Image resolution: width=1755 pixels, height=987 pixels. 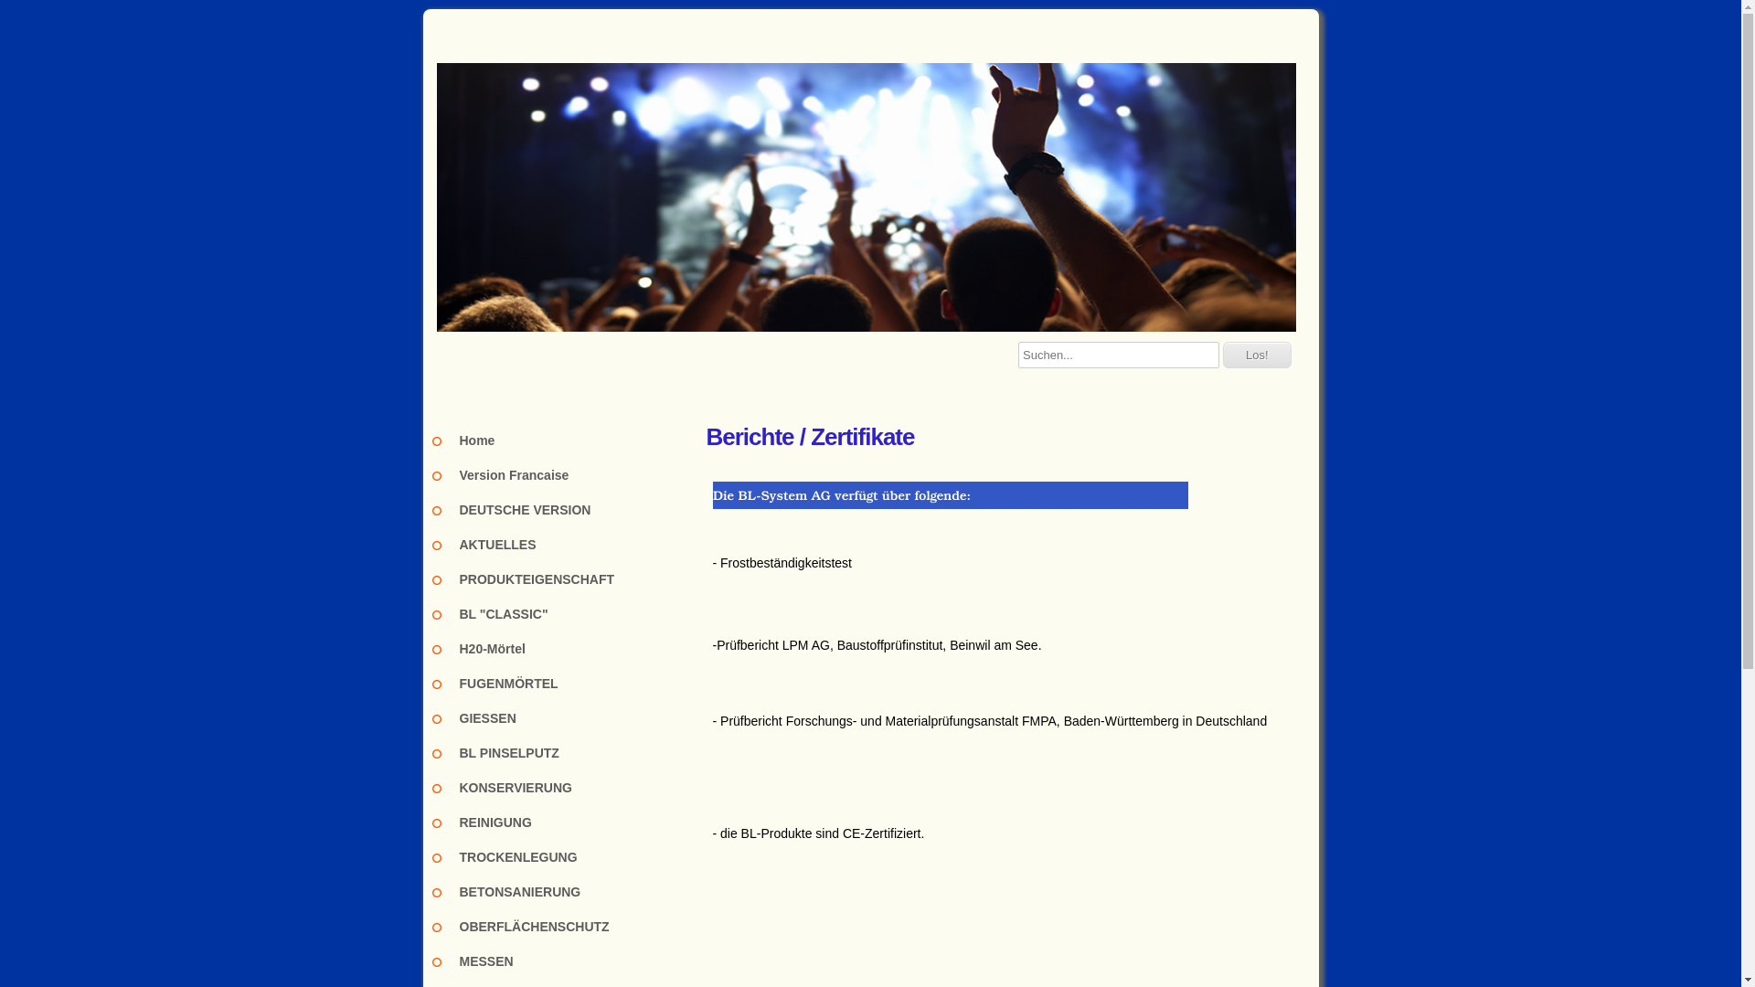 What do you see at coordinates (569, 440) in the screenshot?
I see `Home` at bounding box center [569, 440].